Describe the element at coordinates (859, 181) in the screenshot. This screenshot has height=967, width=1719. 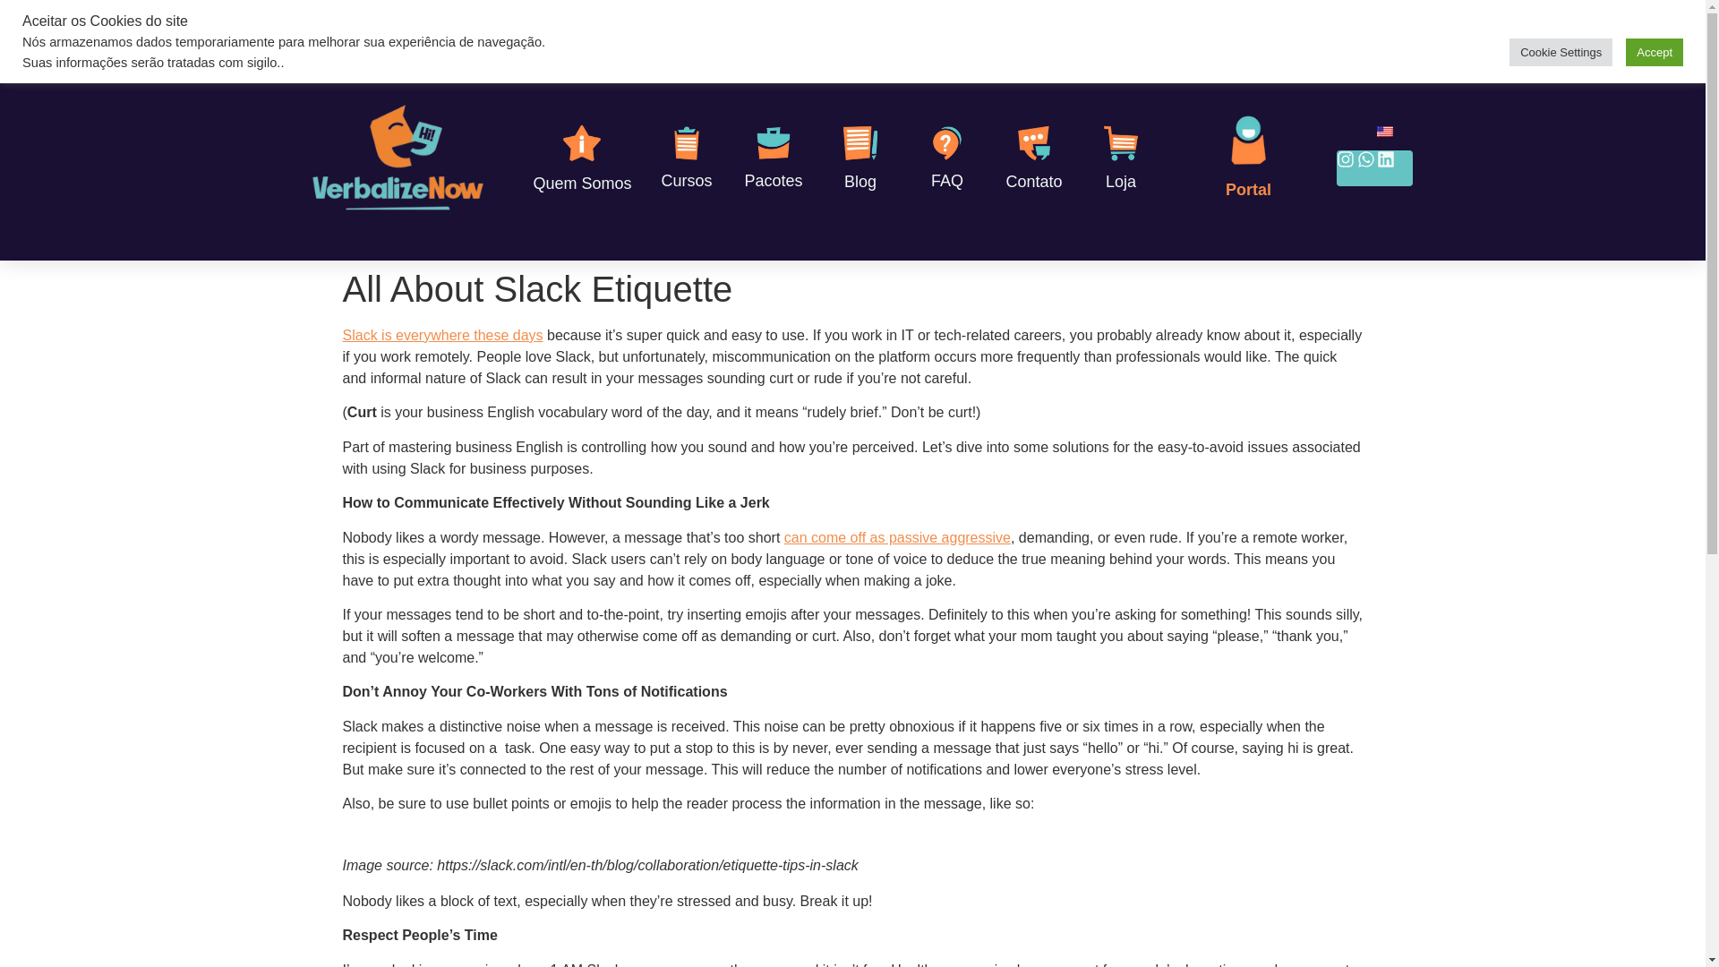
I see `Blog` at that location.